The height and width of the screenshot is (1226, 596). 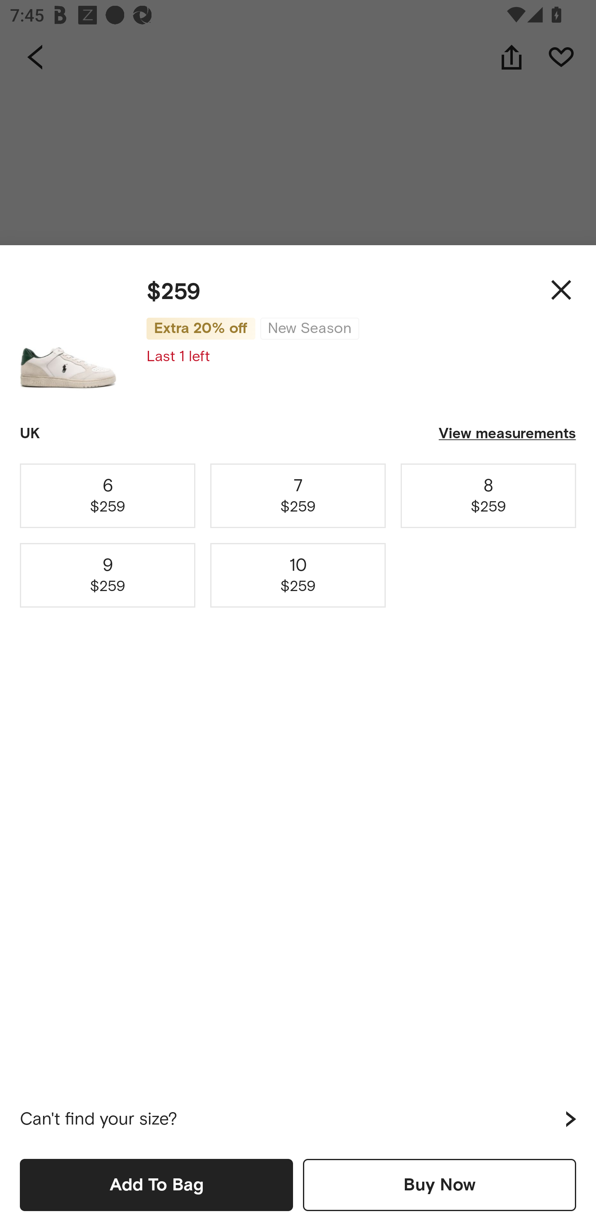 What do you see at coordinates (108, 495) in the screenshot?
I see `6 $259` at bounding box center [108, 495].